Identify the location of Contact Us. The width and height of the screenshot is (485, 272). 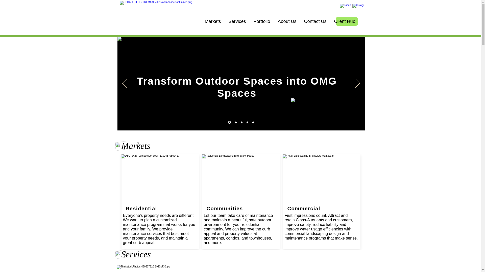
(315, 21).